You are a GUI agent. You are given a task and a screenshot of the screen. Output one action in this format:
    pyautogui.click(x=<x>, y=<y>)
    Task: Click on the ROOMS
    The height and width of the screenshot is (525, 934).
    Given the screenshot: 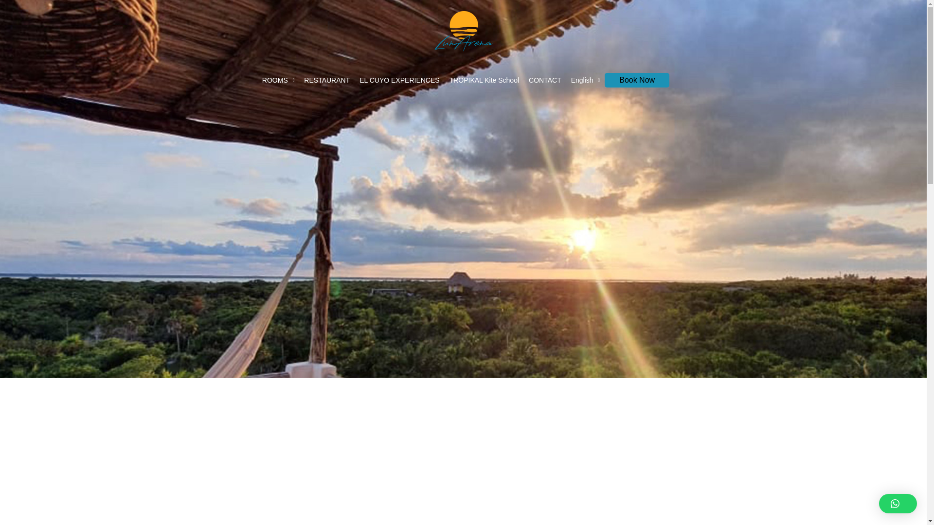 What is the action you would take?
    pyautogui.click(x=278, y=80)
    